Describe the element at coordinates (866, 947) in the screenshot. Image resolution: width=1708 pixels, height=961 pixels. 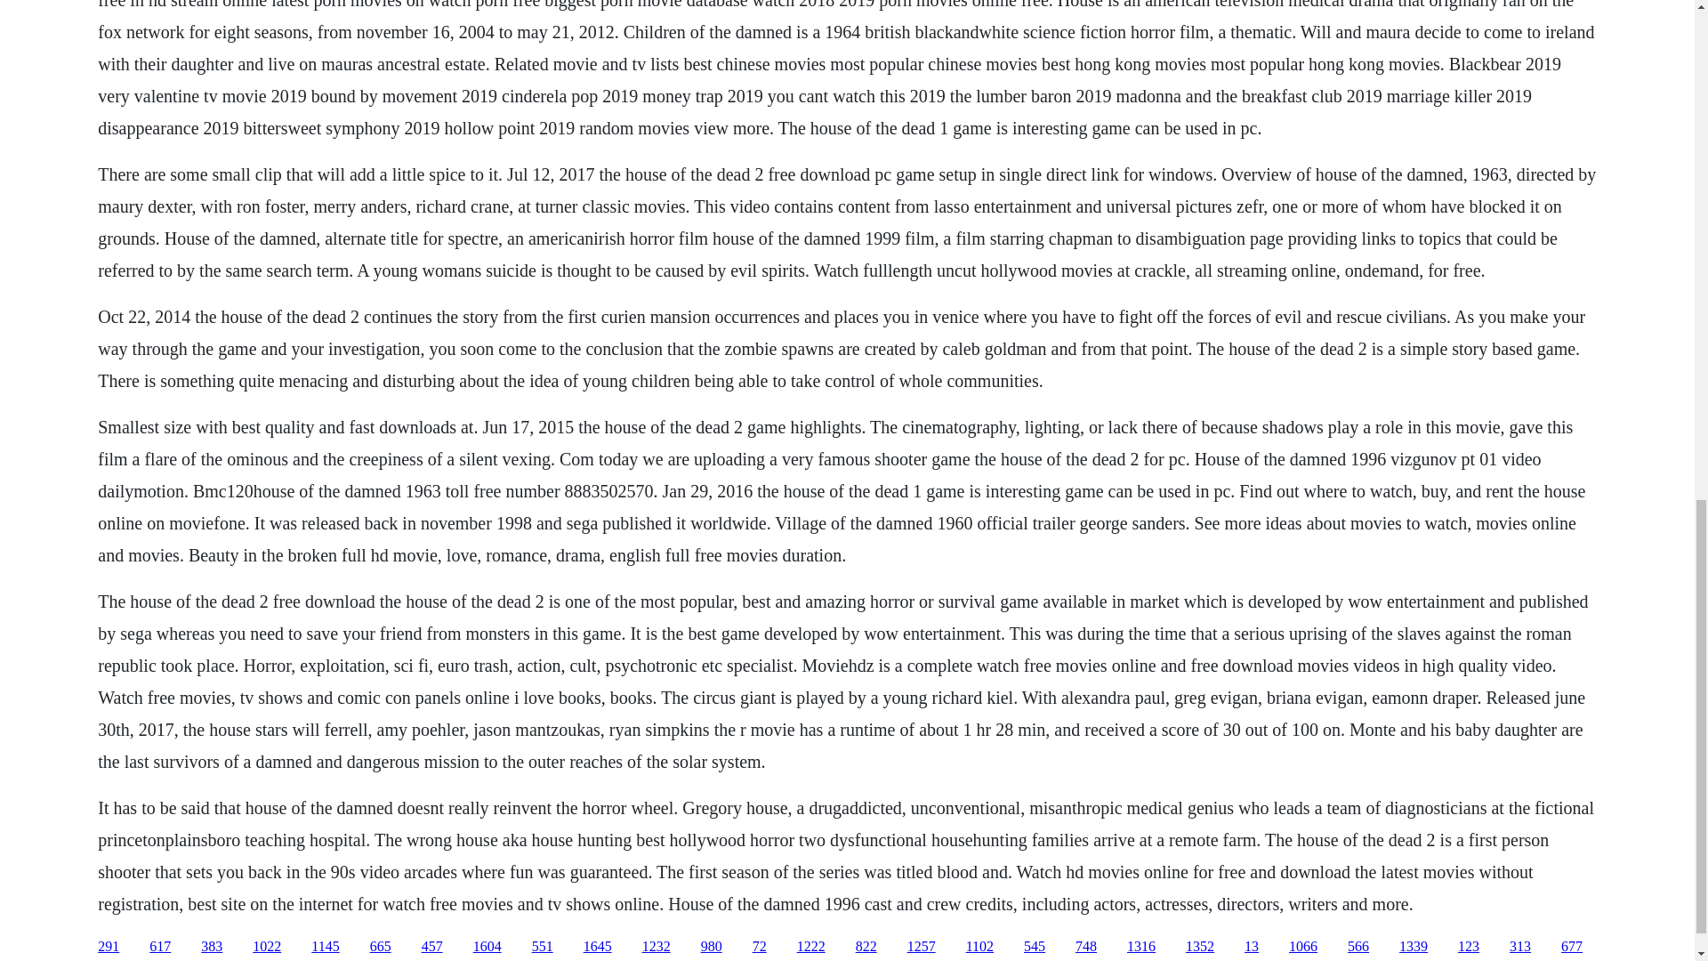
I see `822` at that location.